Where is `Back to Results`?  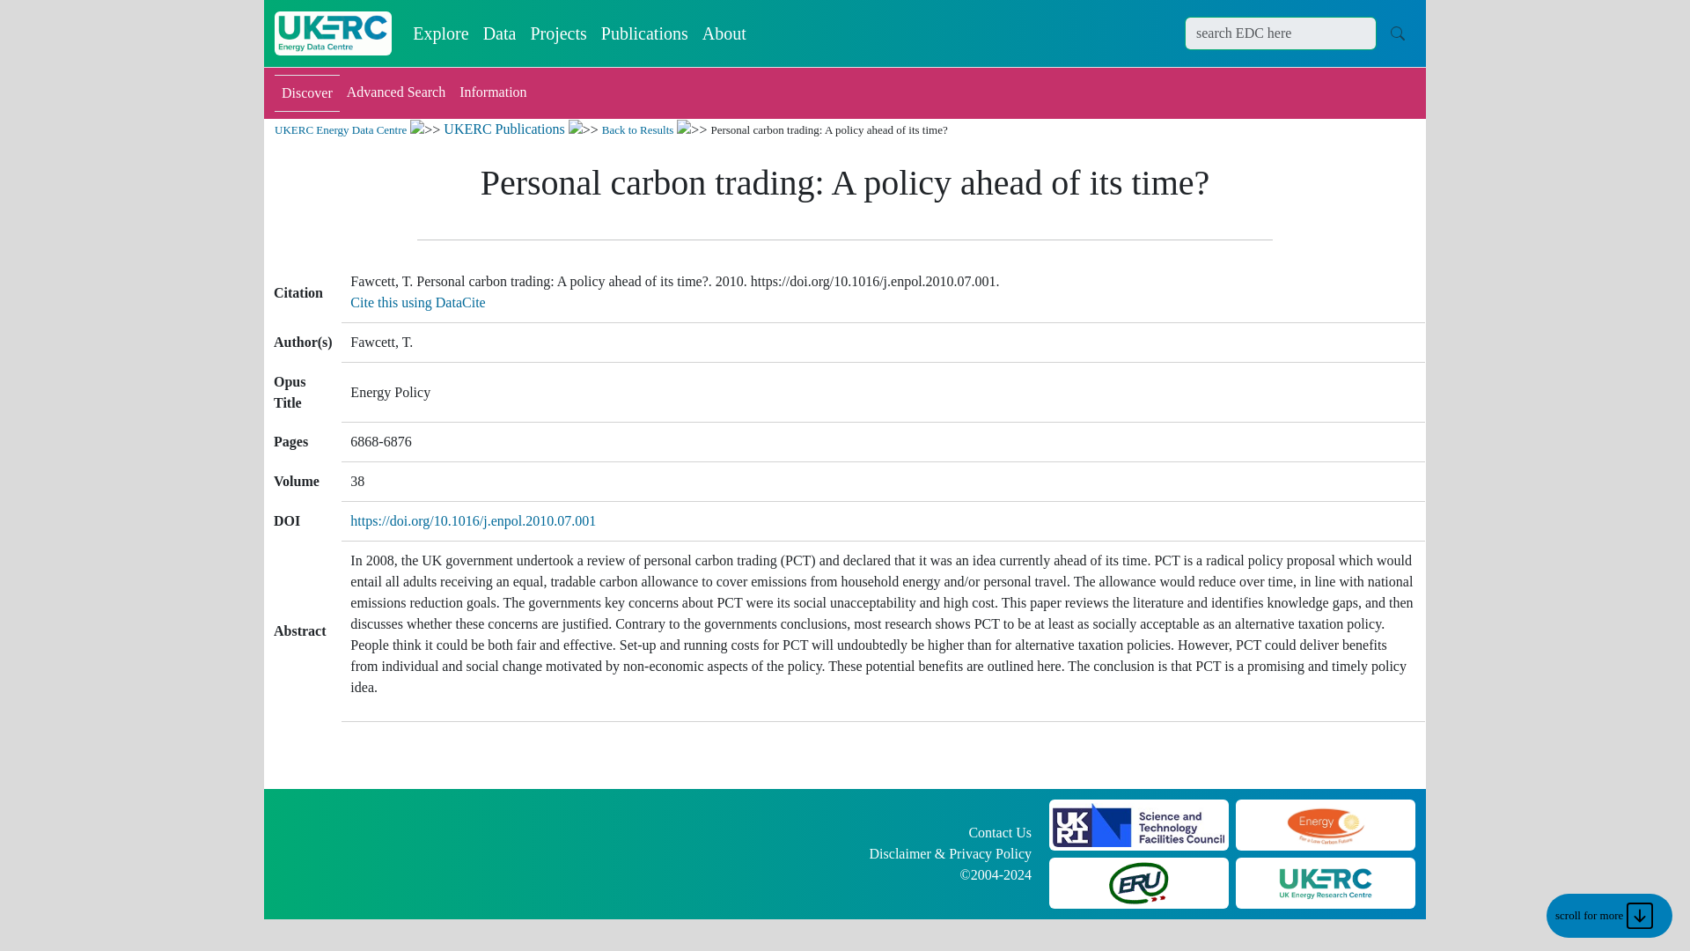 Back to Results is located at coordinates (637, 130).